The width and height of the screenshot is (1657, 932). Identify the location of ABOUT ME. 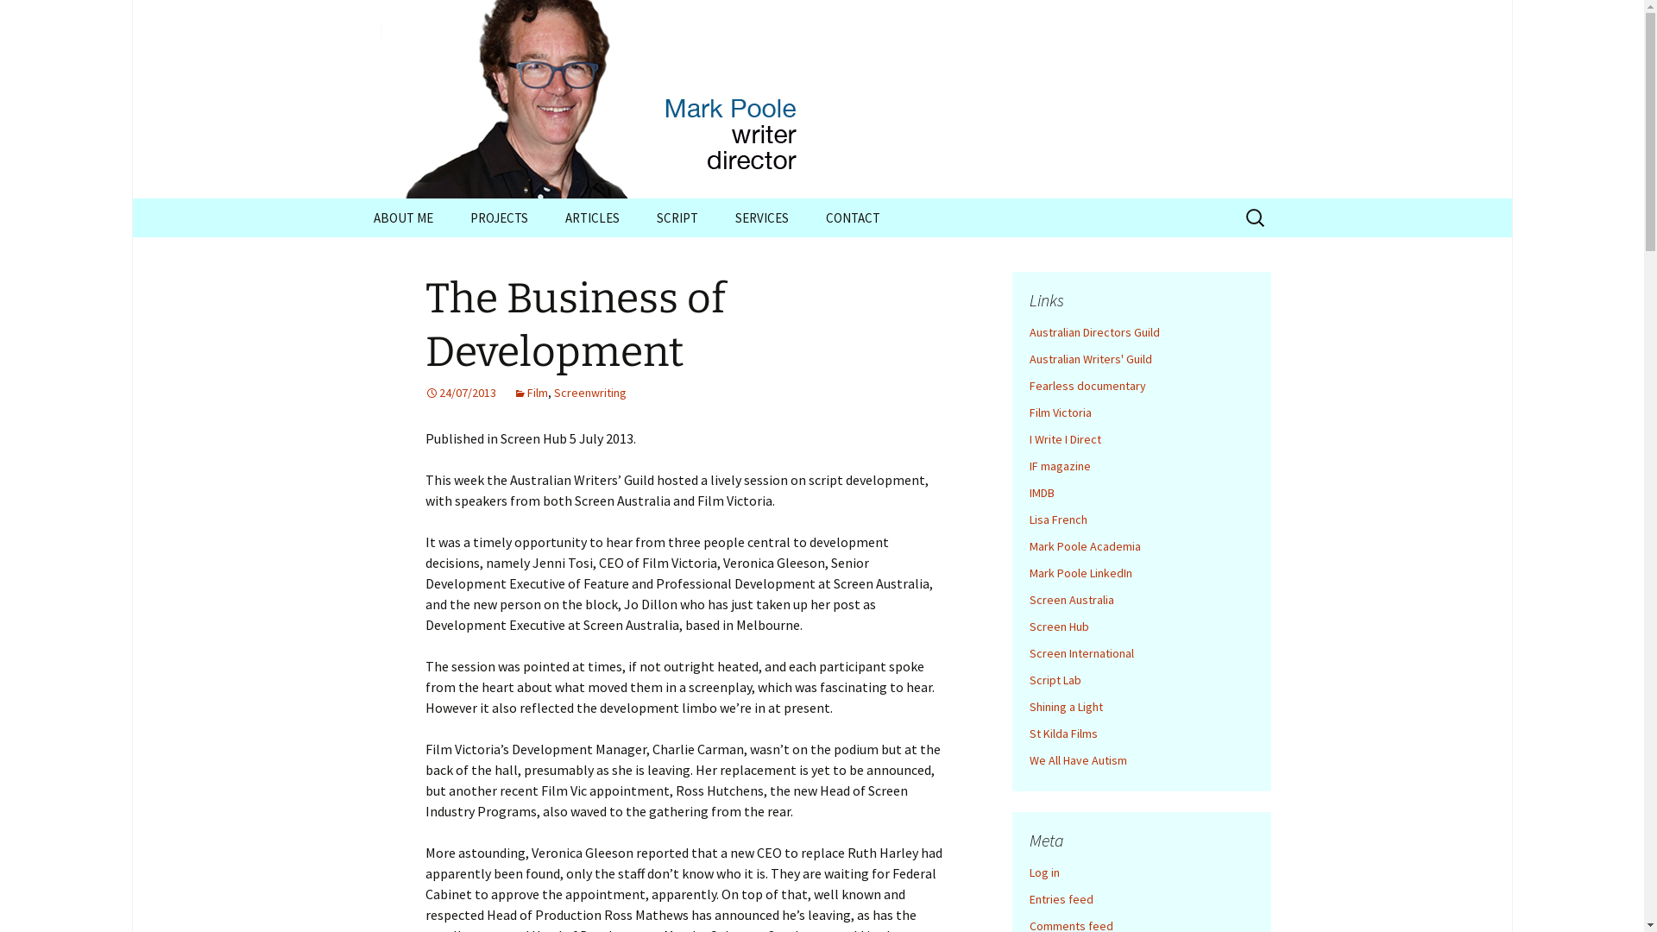
(402, 217).